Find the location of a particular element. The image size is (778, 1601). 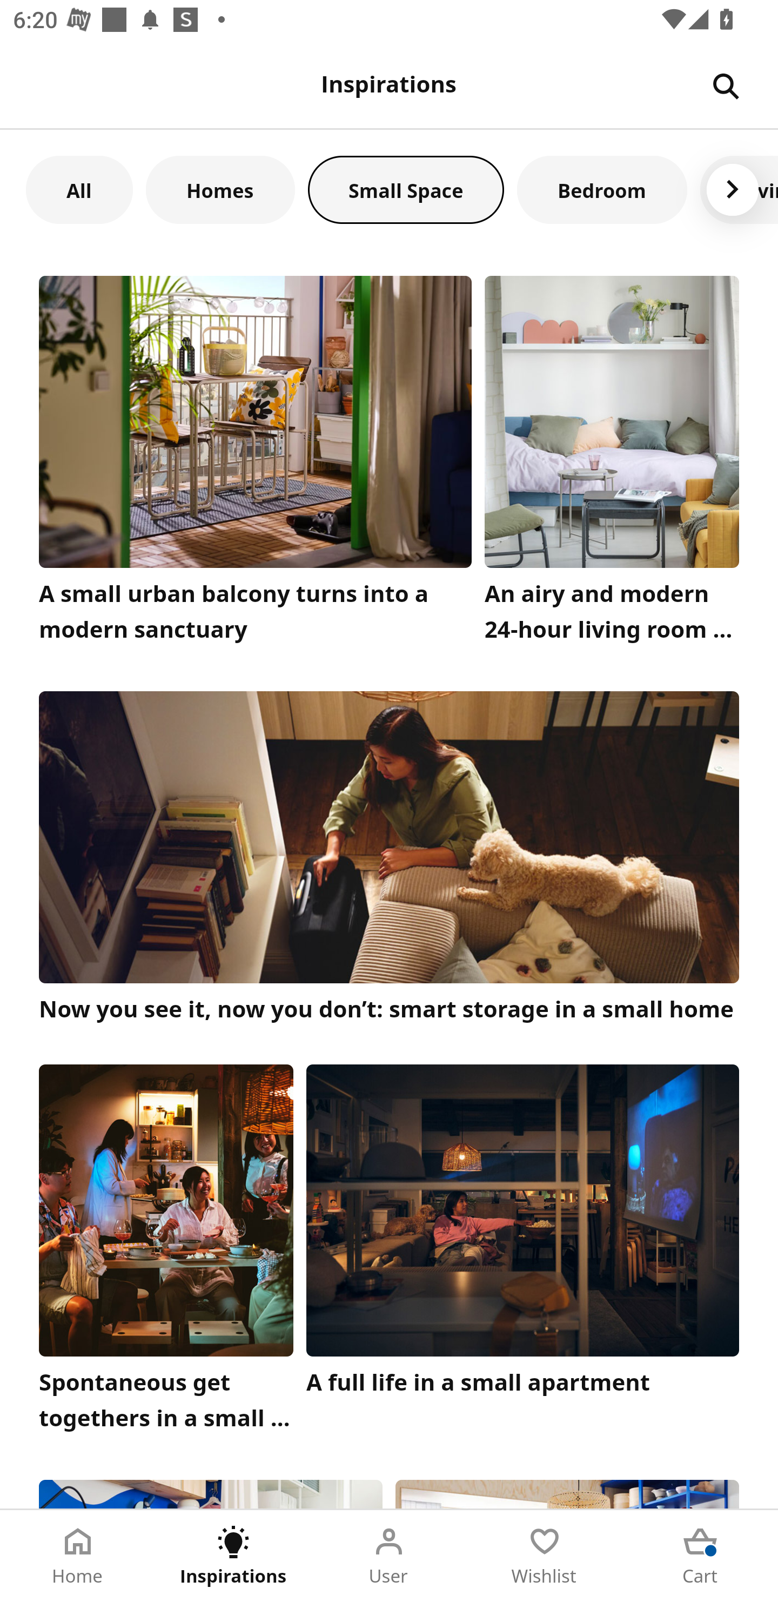

An airy and modern 24-hour living room oasis is located at coordinates (612, 463).